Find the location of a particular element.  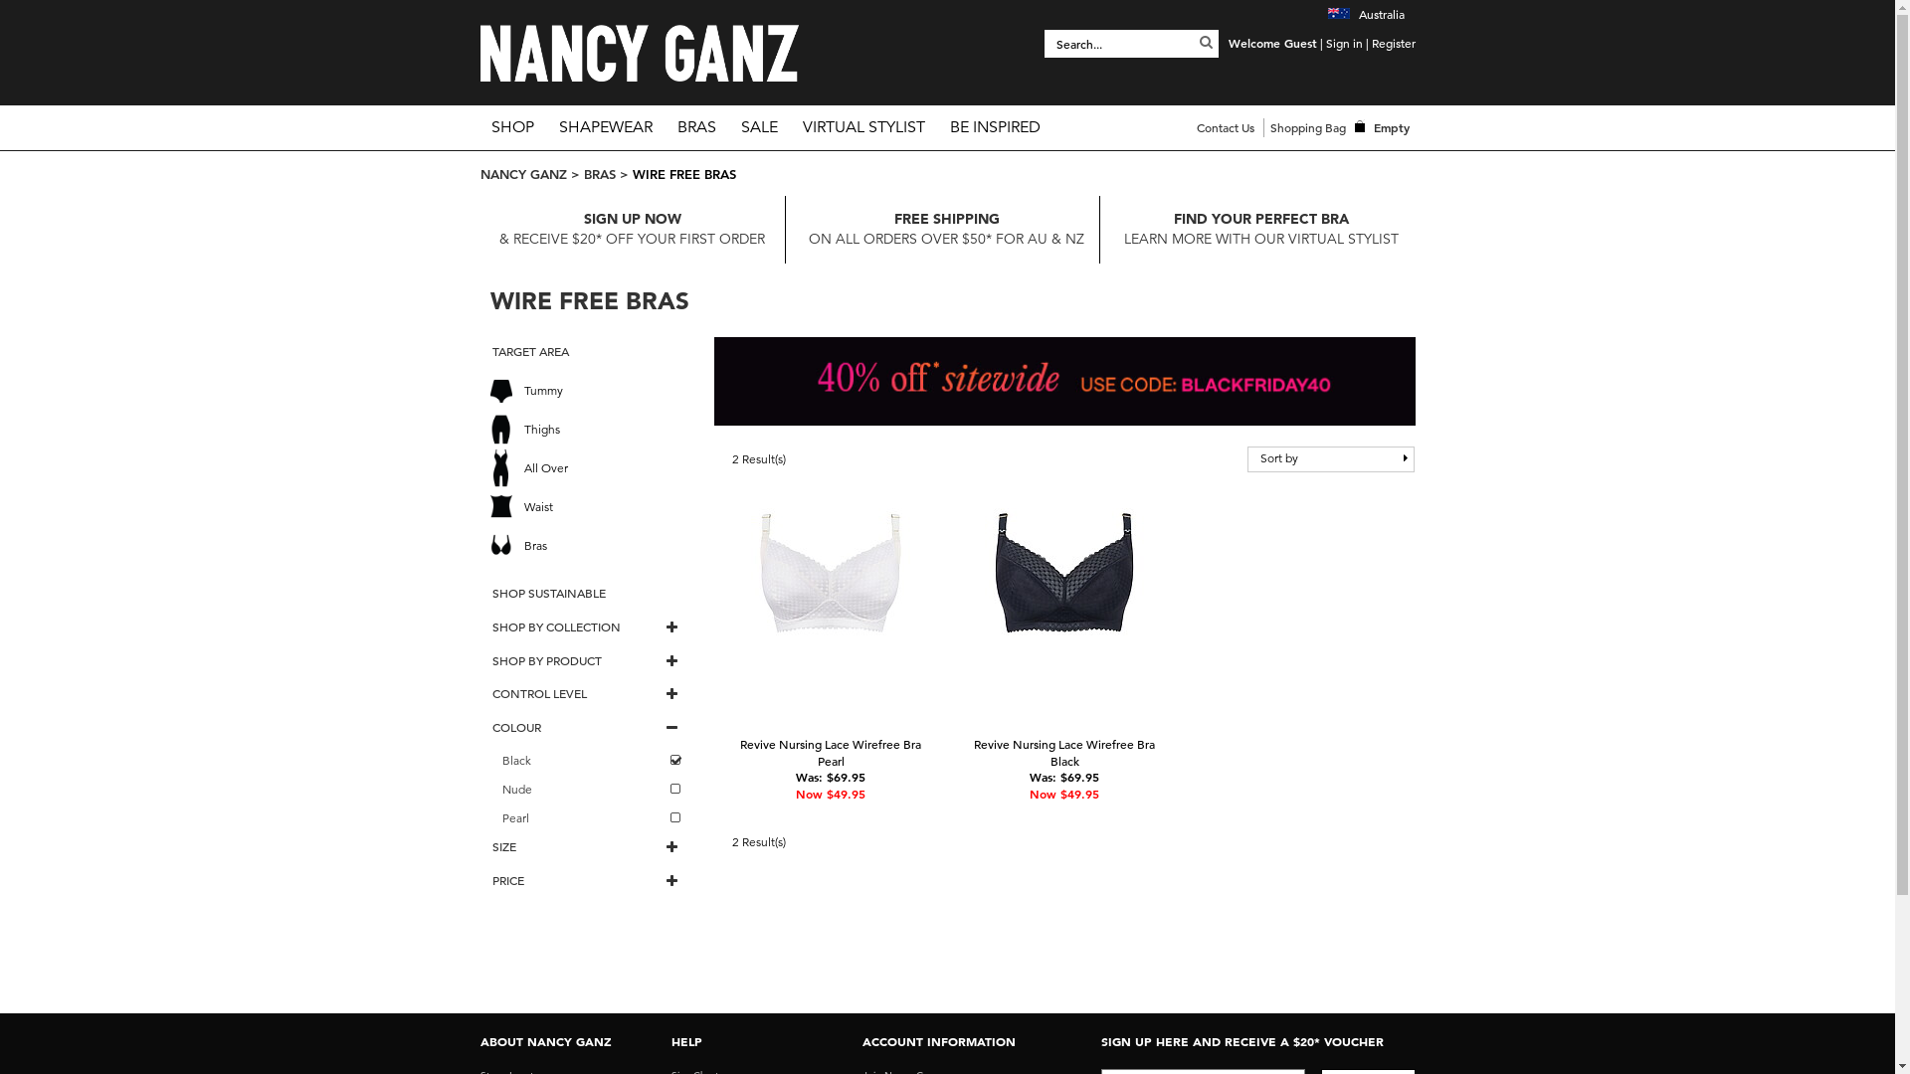

NANCY GANZ is located at coordinates (523, 174).